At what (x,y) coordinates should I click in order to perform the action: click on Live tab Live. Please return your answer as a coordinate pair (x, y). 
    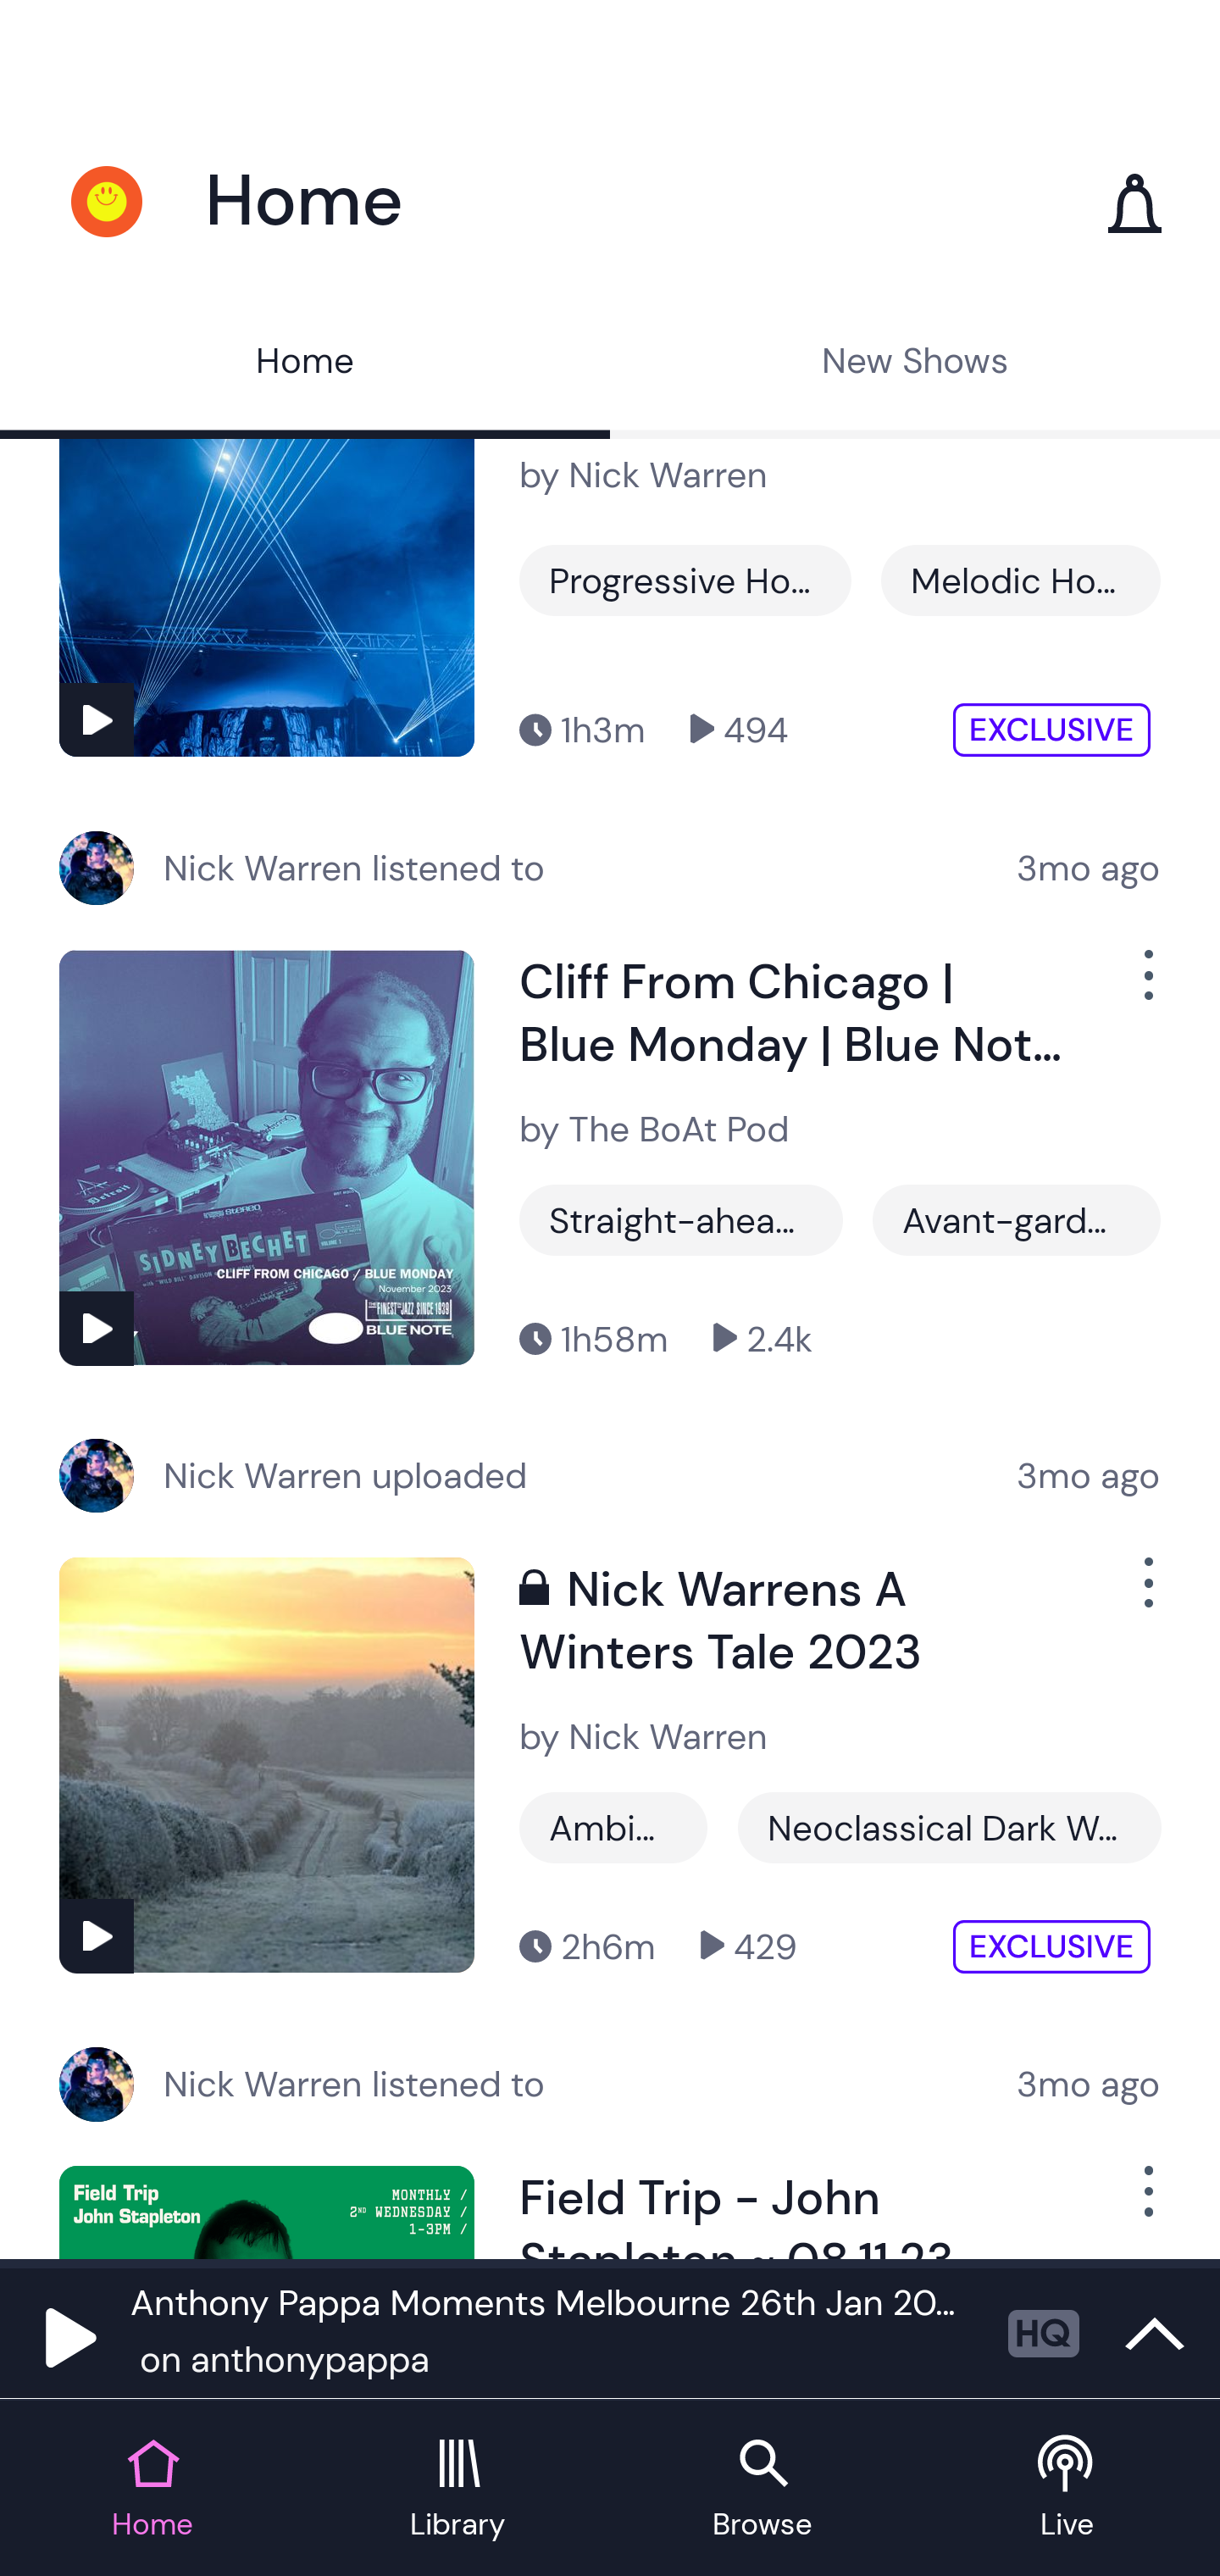
    Looking at the image, I should click on (1067, 2490).